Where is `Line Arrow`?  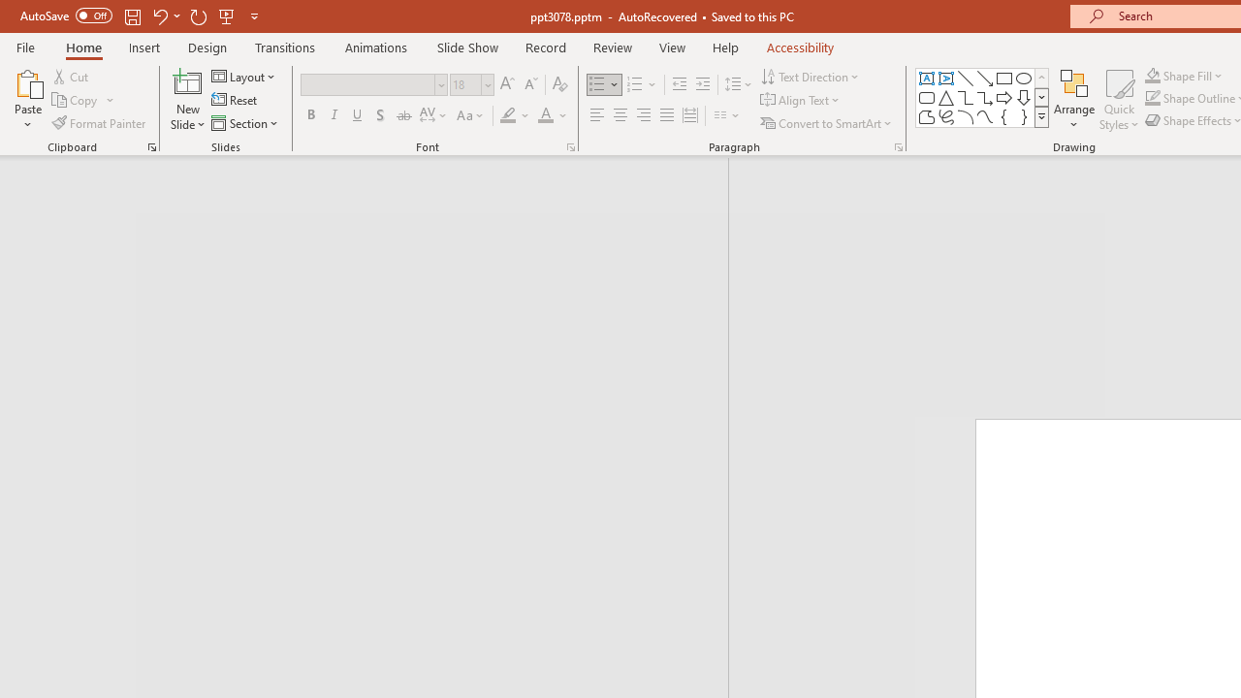
Line Arrow is located at coordinates (985, 78).